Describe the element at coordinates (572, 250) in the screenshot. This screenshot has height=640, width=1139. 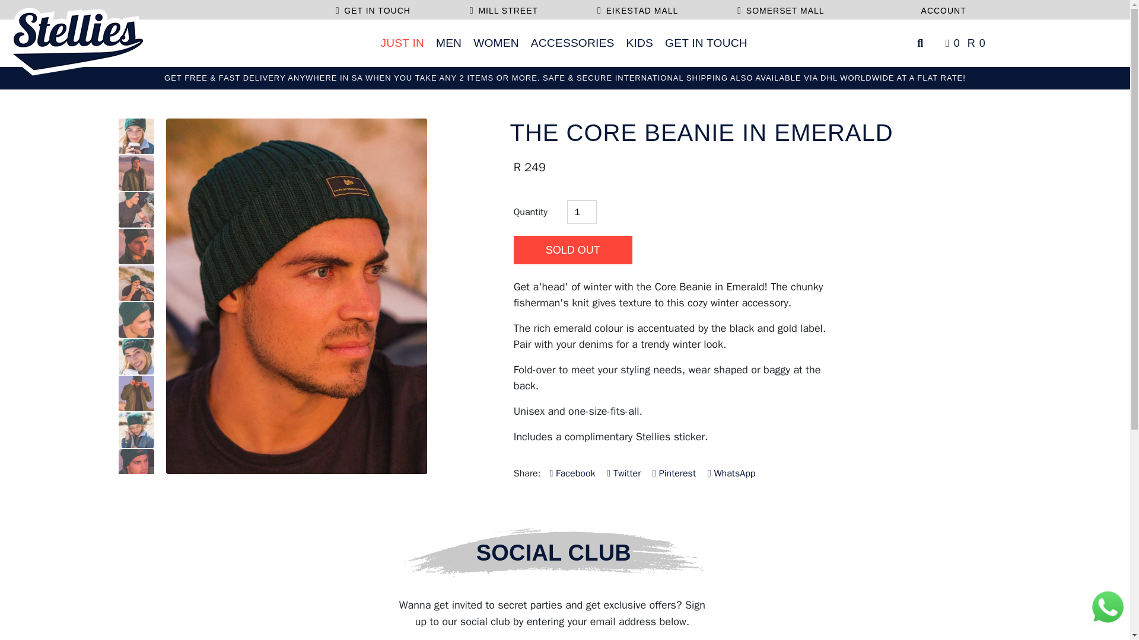
I see `Sold Out` at that location.